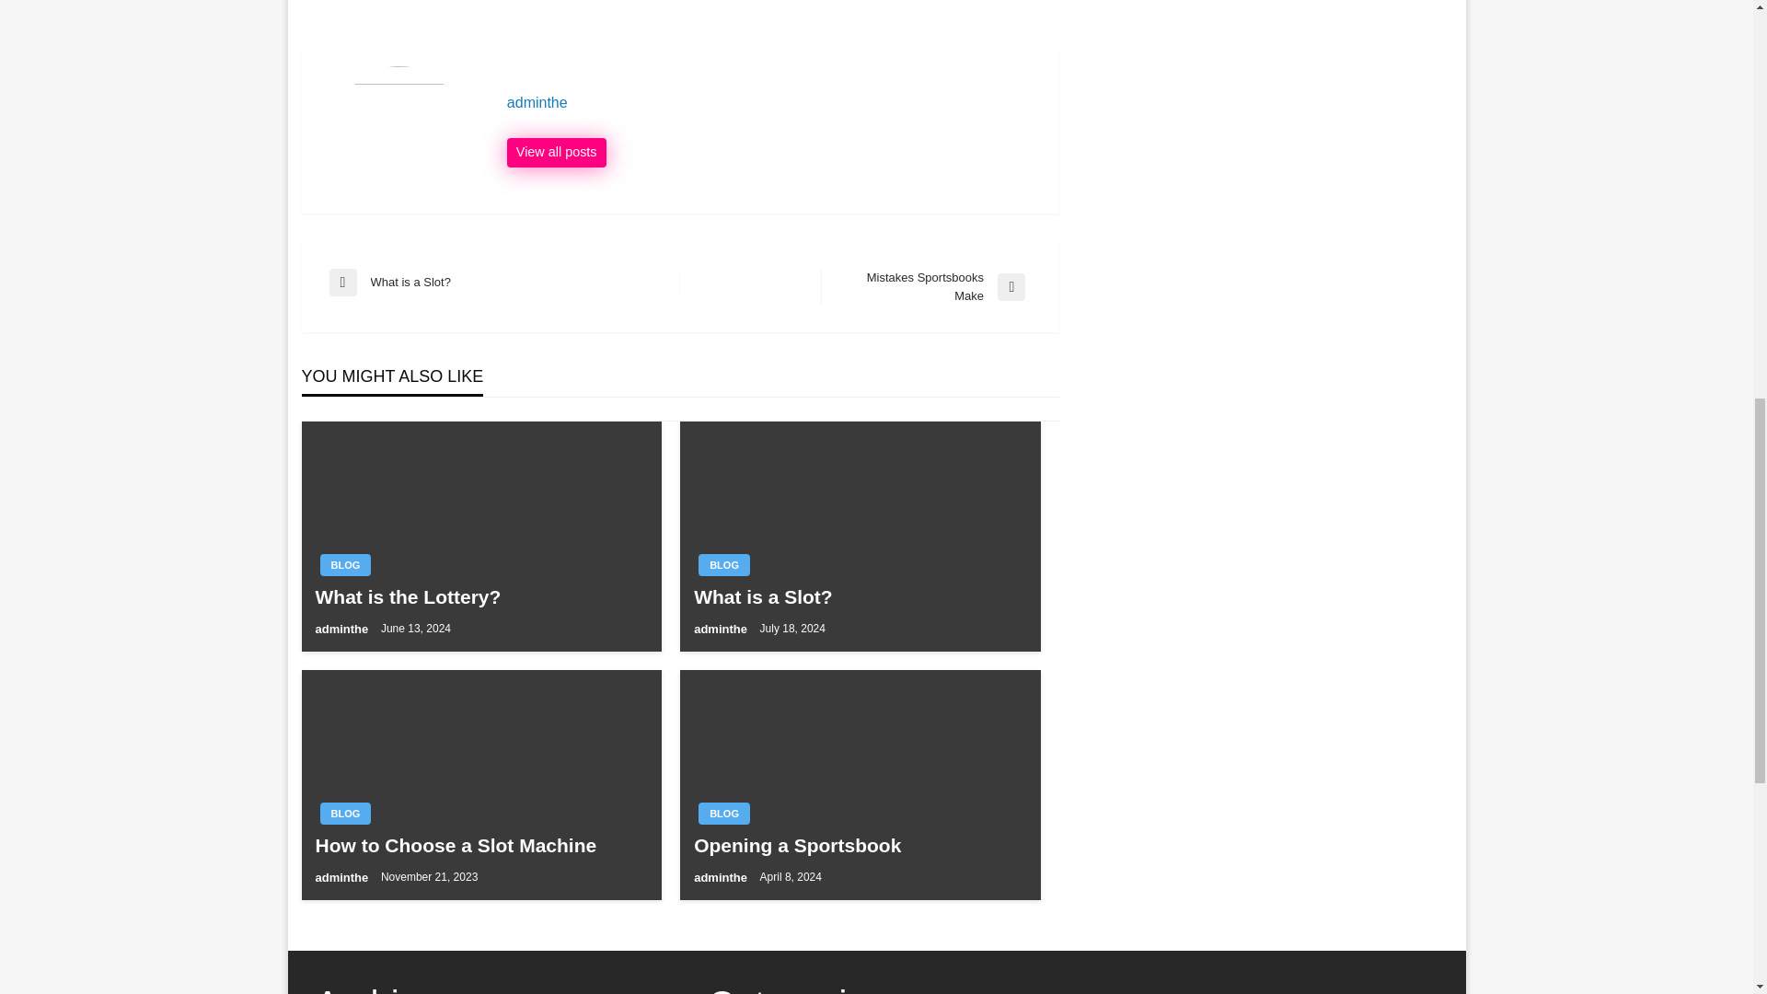 Image resolution: width=1767 pixels, height=994 pixels. I want to click on What is a Slot?, so click(860, 596).